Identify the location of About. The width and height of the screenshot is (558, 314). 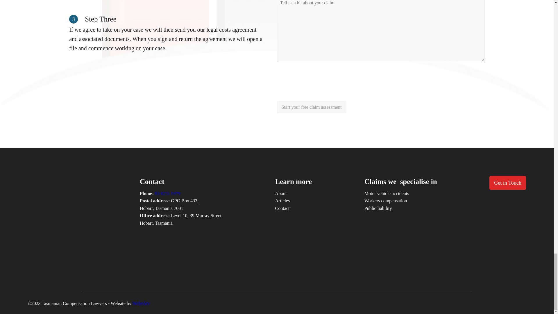
(281, 194).